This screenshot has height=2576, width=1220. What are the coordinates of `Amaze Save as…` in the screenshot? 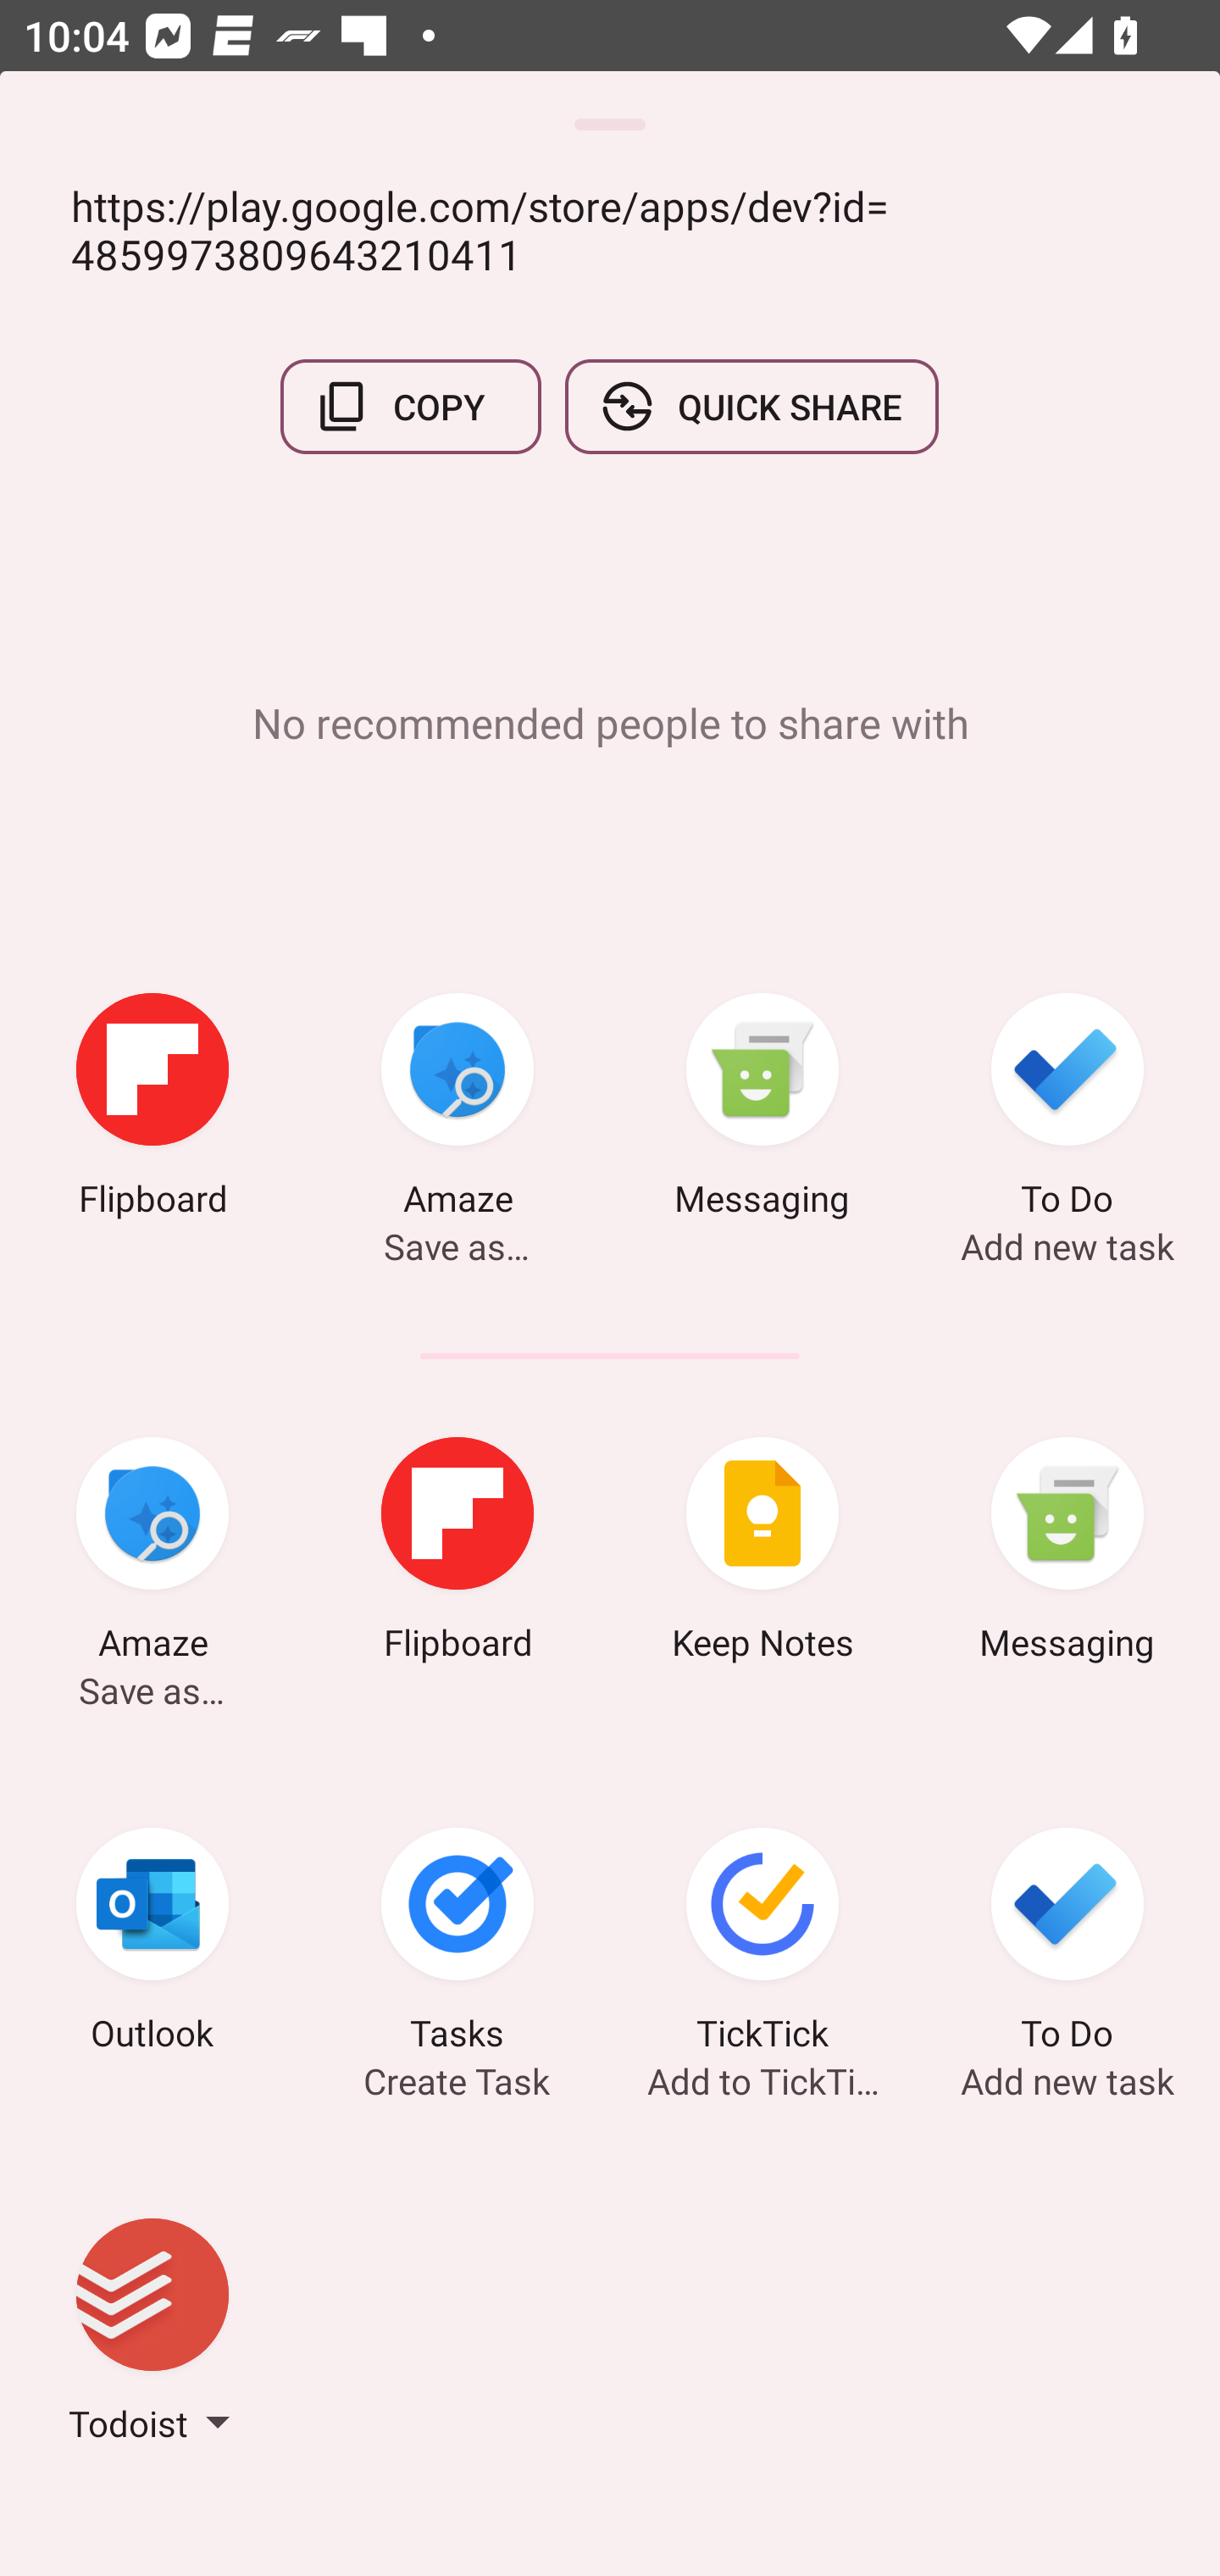 It's located at (152, 1554).